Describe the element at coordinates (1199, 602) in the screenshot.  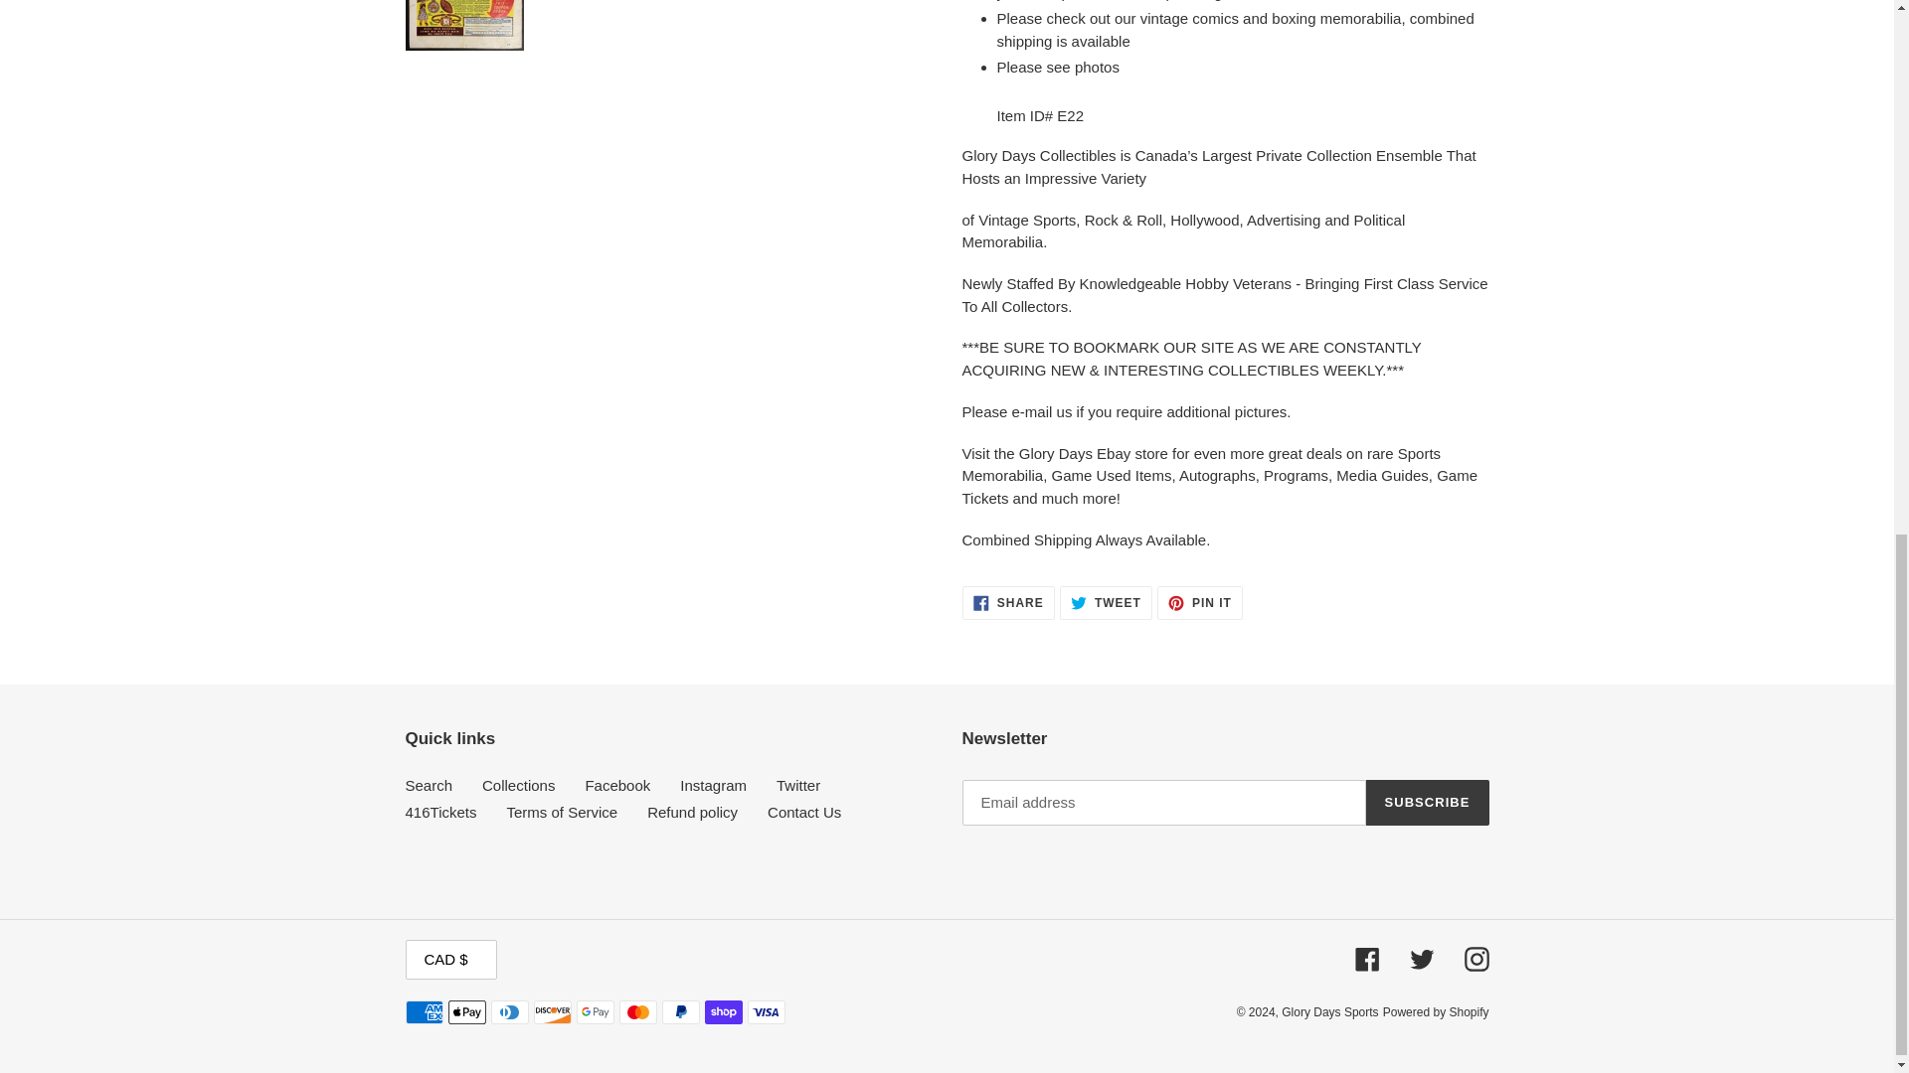
I see `Instagram` at that location.